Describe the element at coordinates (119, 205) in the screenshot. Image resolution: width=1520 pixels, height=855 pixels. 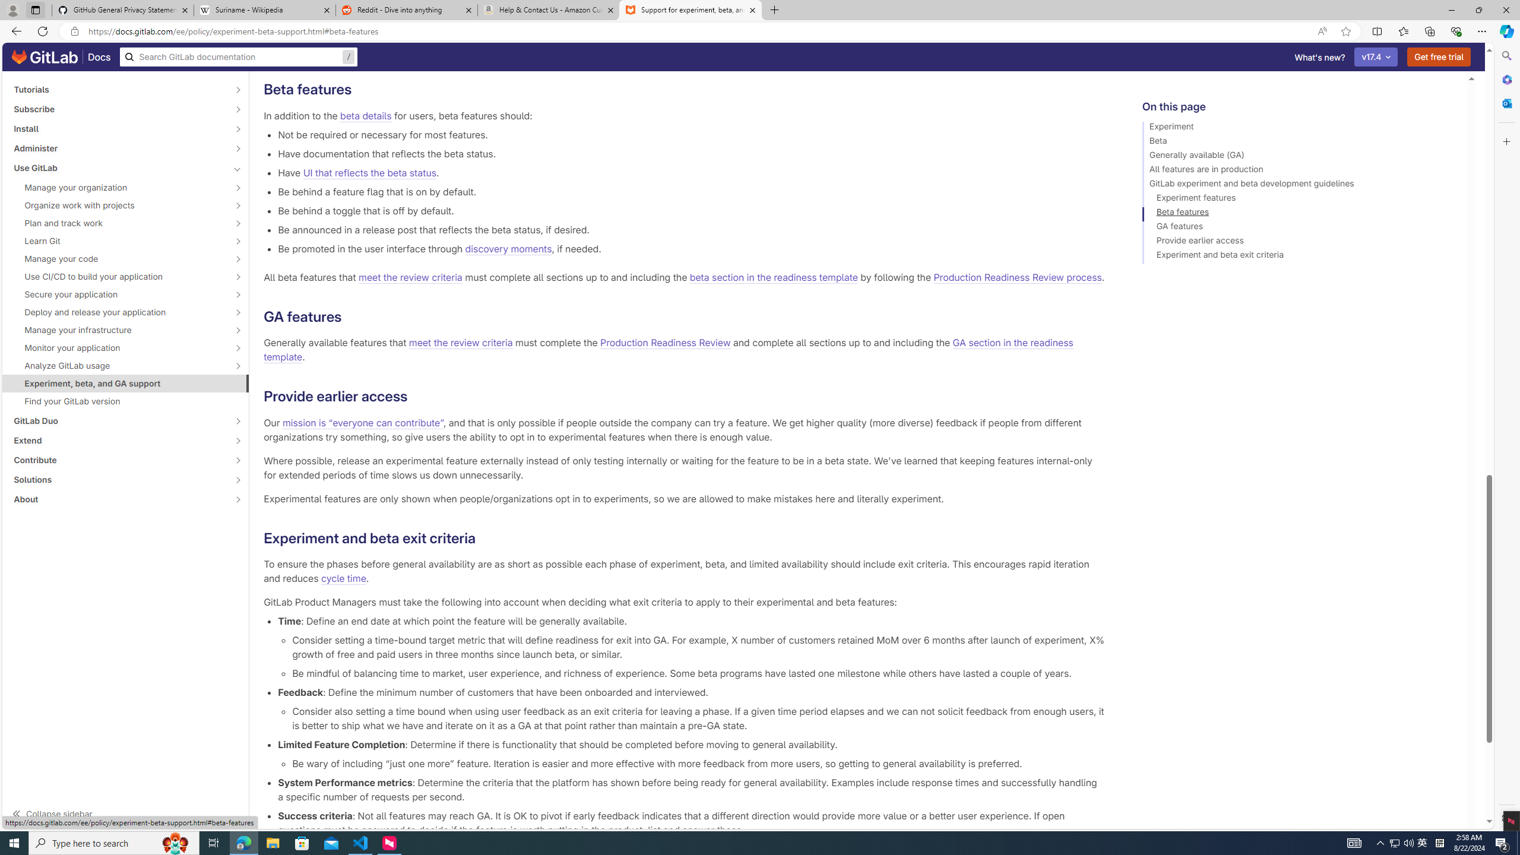
I see `Organize work with projects` at that location.